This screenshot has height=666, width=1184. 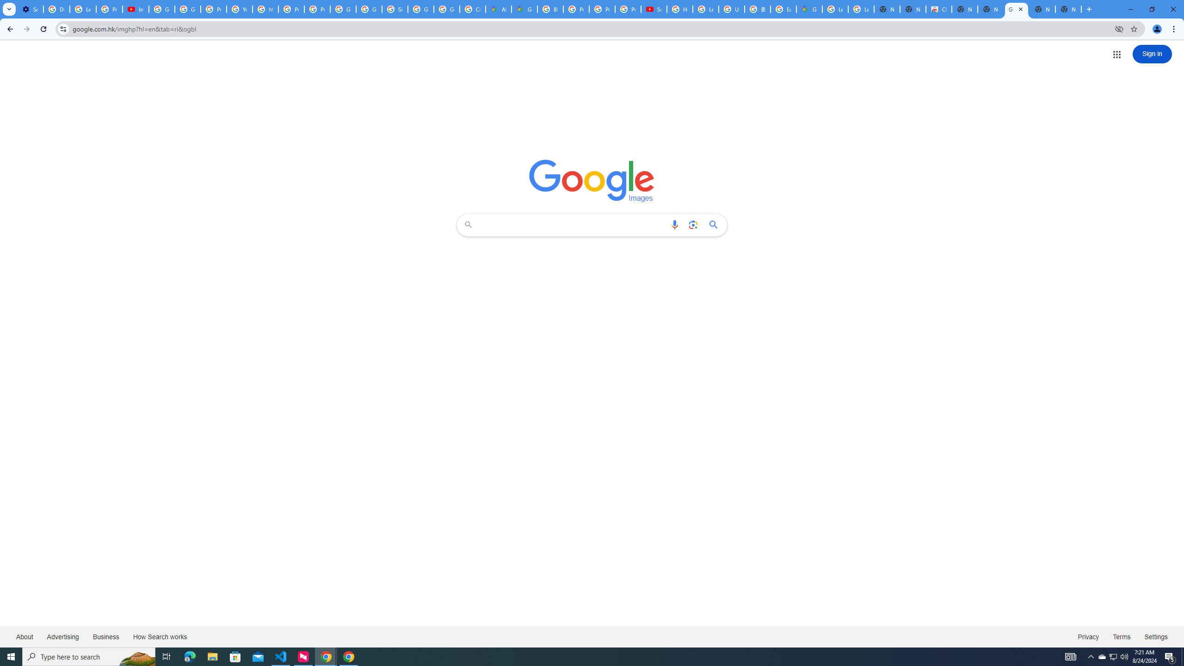 What do you see at coordinates (939, 9) in the screenshot?
I see `Chrome Web Store` at bounding box center [939, 9].